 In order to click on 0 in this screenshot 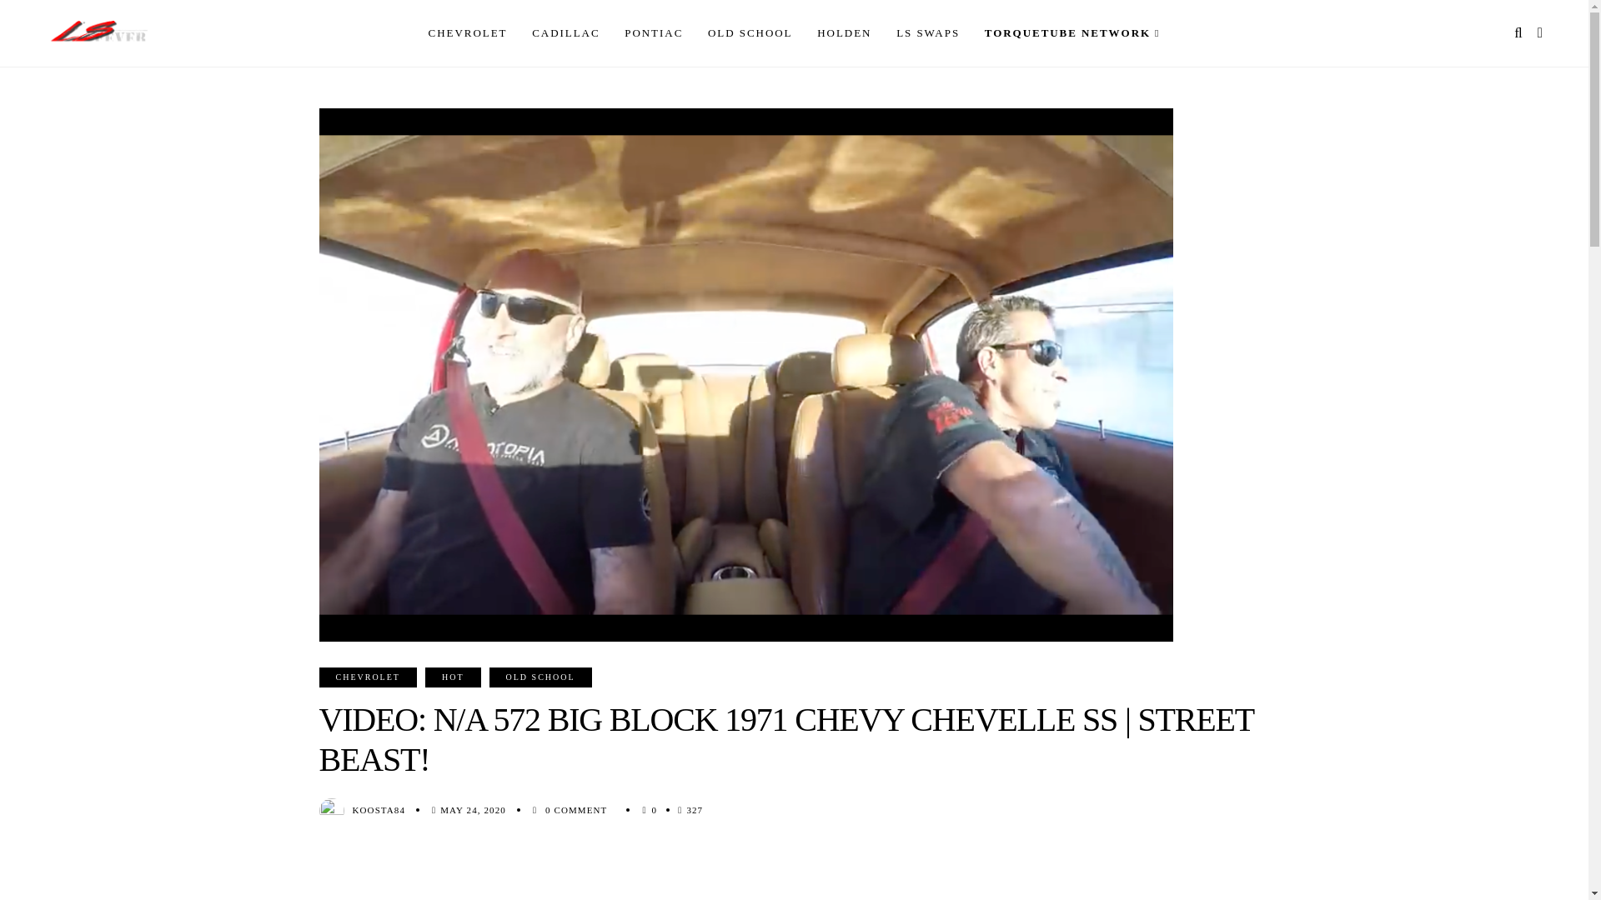, I will do `click(654, 810)`.